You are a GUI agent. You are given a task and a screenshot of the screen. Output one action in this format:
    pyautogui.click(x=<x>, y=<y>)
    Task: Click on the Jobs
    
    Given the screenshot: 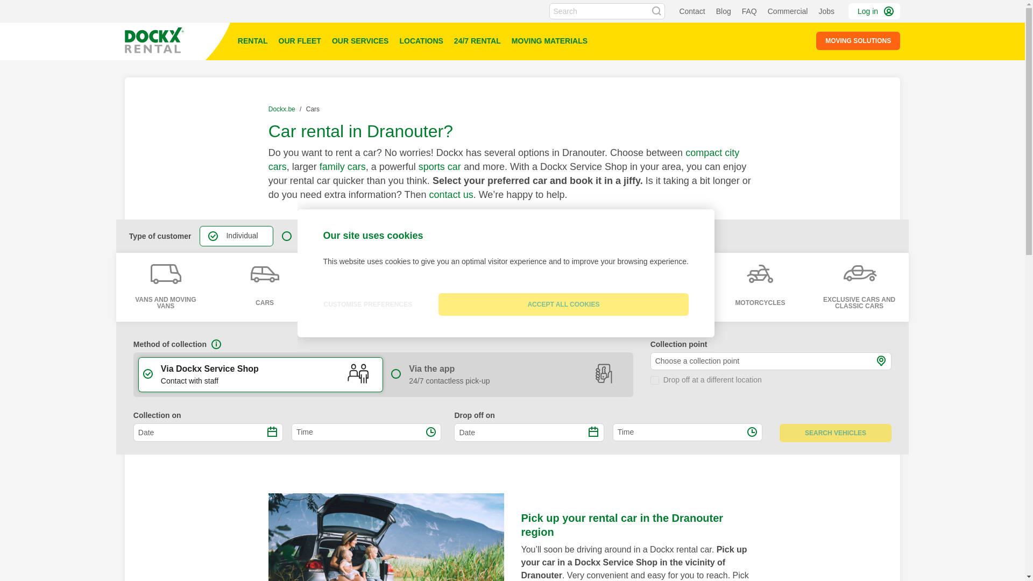 What is the action you would take?
    pyautogui.click(x=826, y=11)
    